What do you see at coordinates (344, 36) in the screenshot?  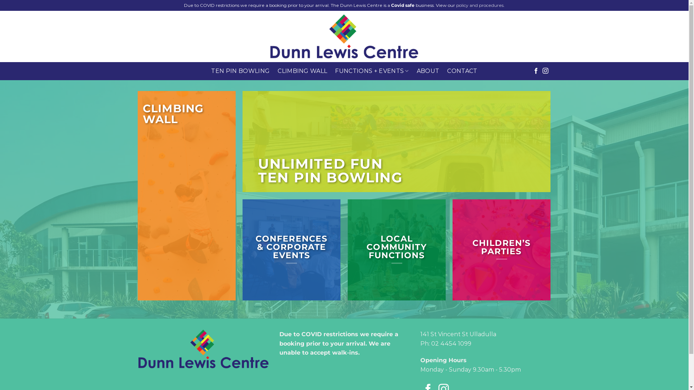 I see `Dunn Lewis Centre` at bounding box center [344, 36].